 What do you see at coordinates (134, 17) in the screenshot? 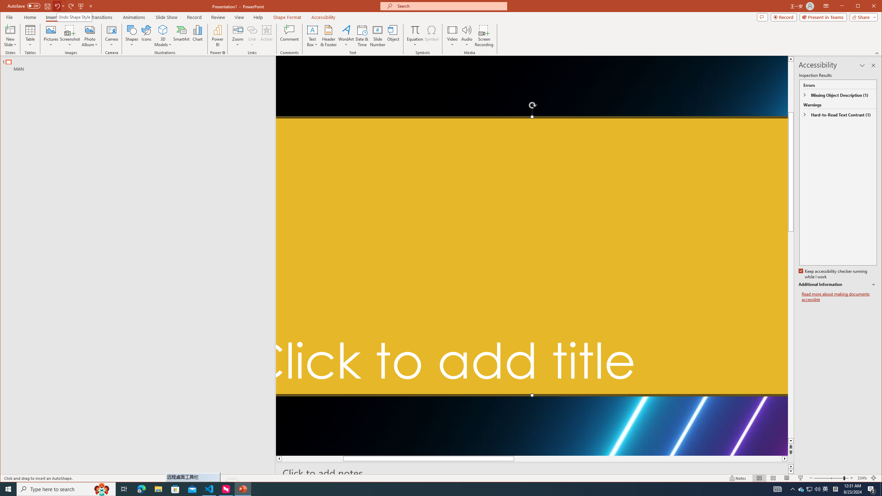
I see `Animations` at bounding box center [134, 17].